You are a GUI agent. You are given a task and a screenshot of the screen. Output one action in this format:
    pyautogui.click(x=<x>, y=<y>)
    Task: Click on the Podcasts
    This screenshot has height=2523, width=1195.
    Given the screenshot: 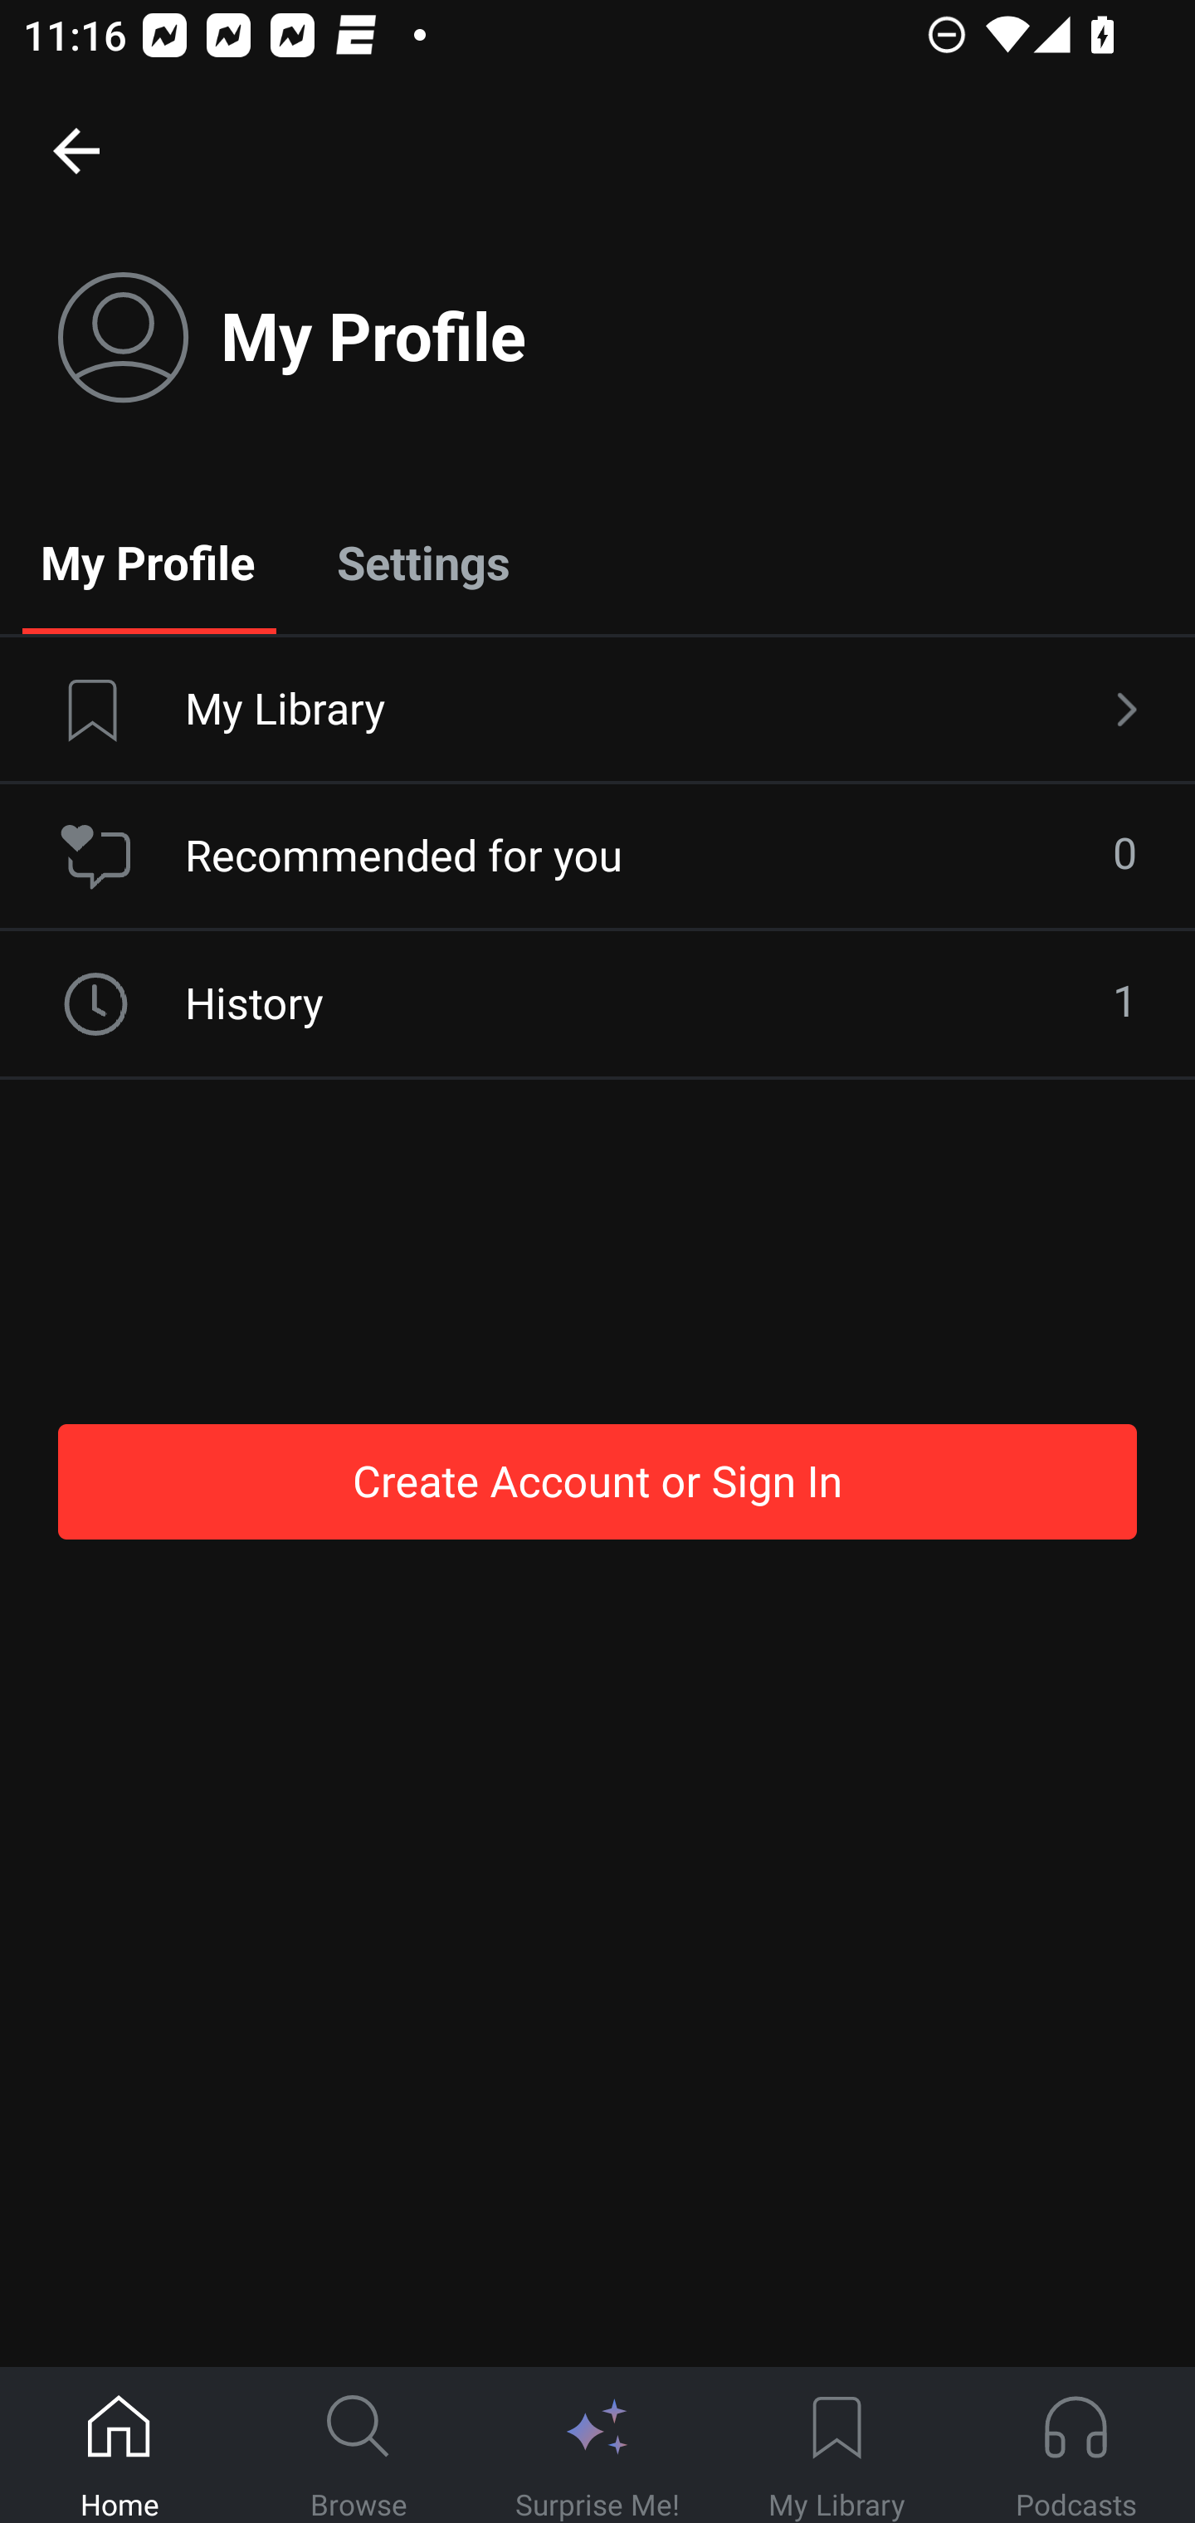 What is the action you would take?
    pyautogui.click(x=1075, y=2446)
    